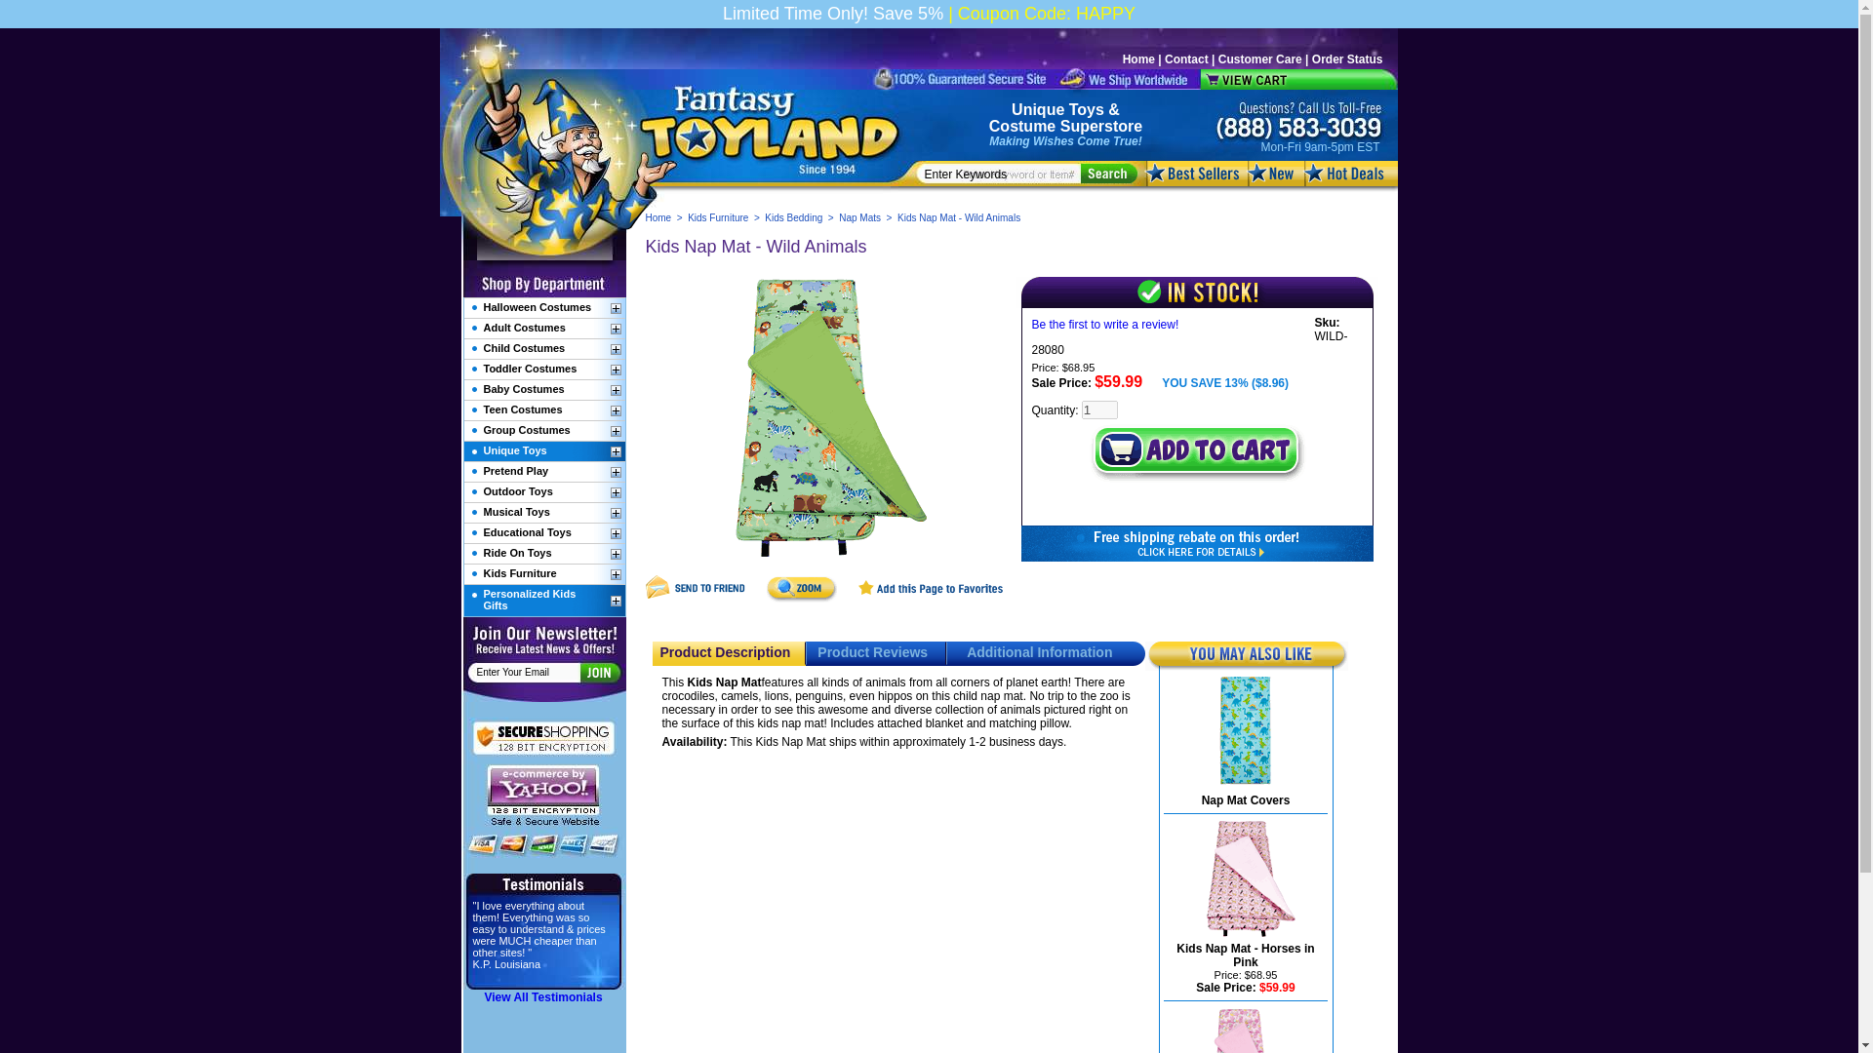  What do you see at coordinates (1105, 325) in the screenshot?
I see `Be the first to write a review!` at bounding box center [1105, 325].